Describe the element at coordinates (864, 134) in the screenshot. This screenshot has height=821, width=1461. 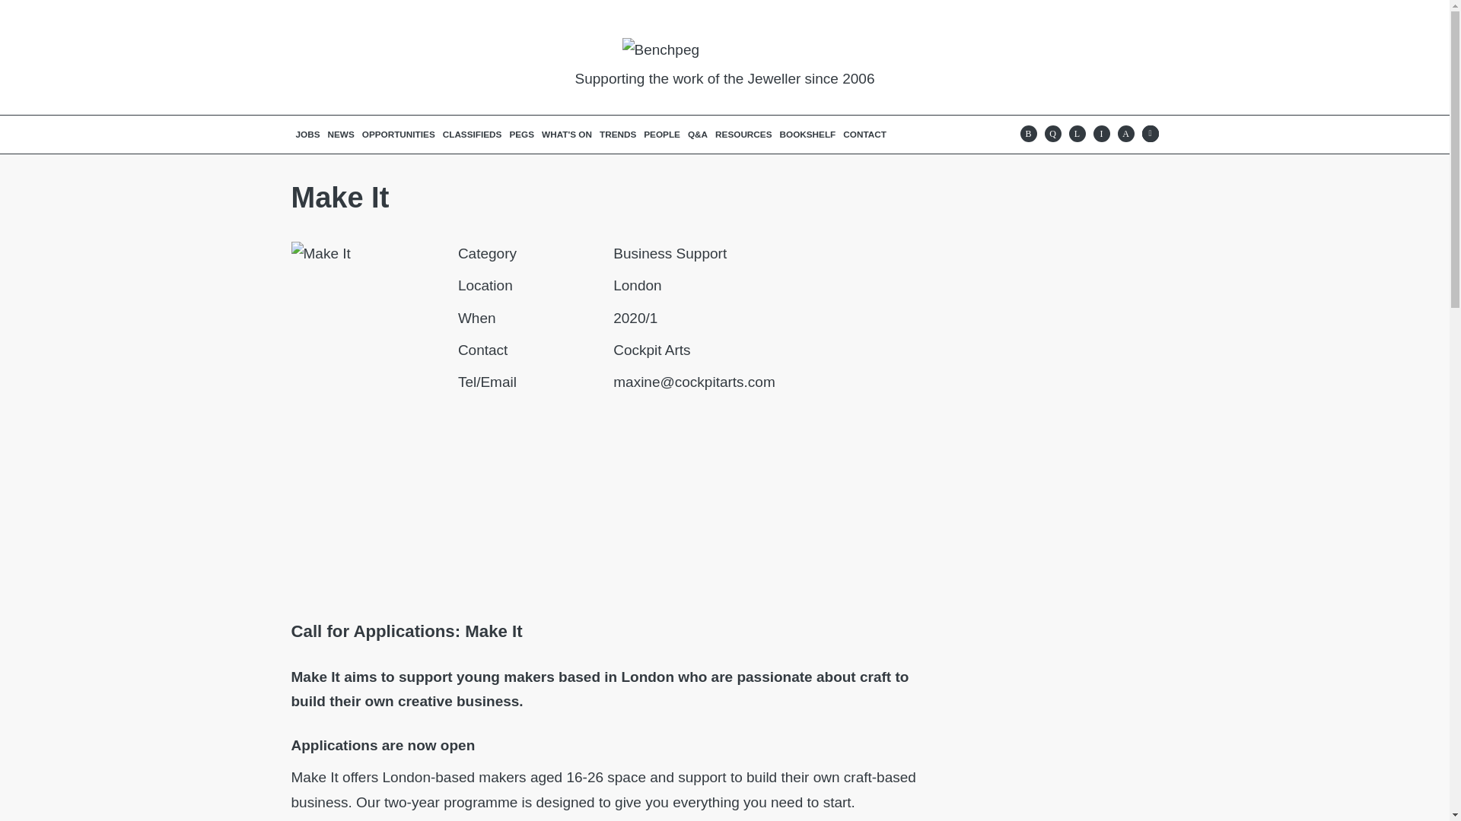
I see `CONTACT` at that location.